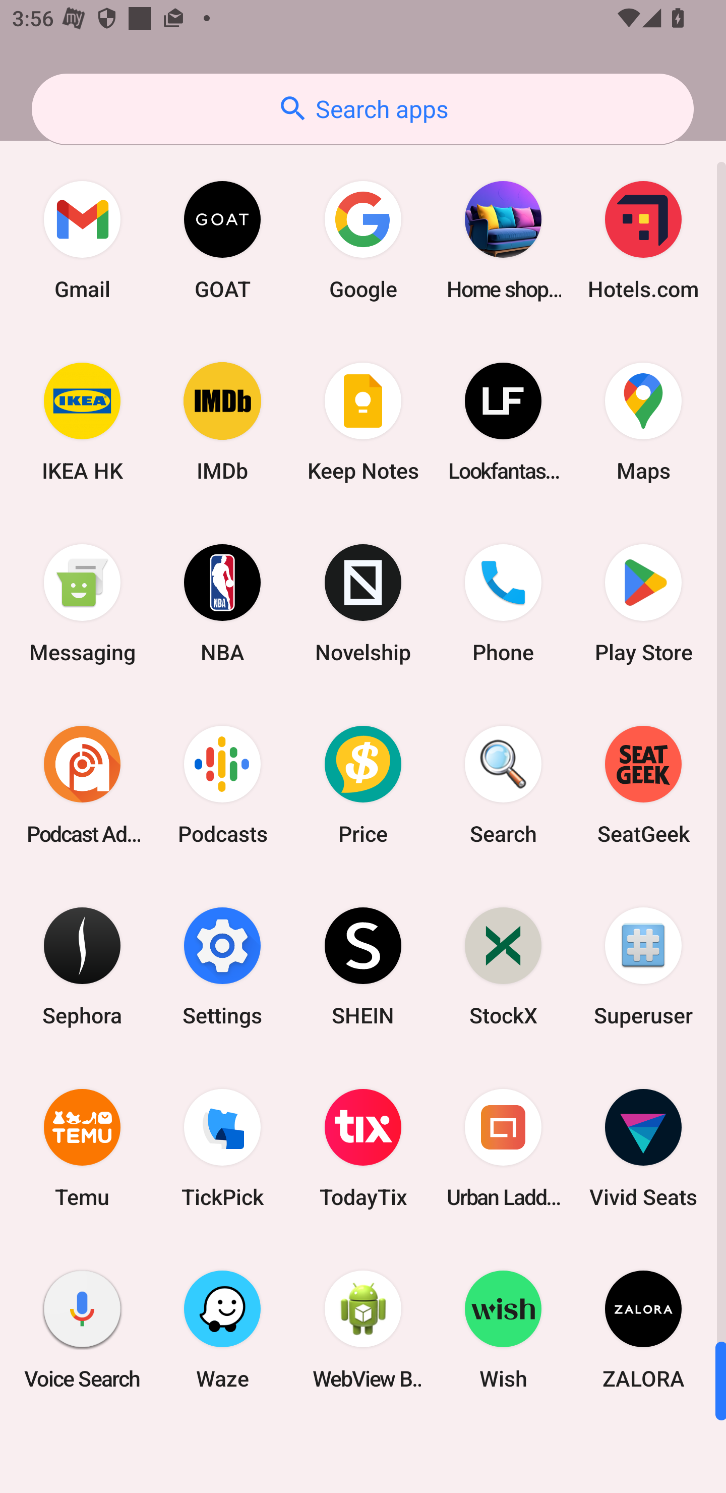  I want to click on Wish, so click(503, 1329).